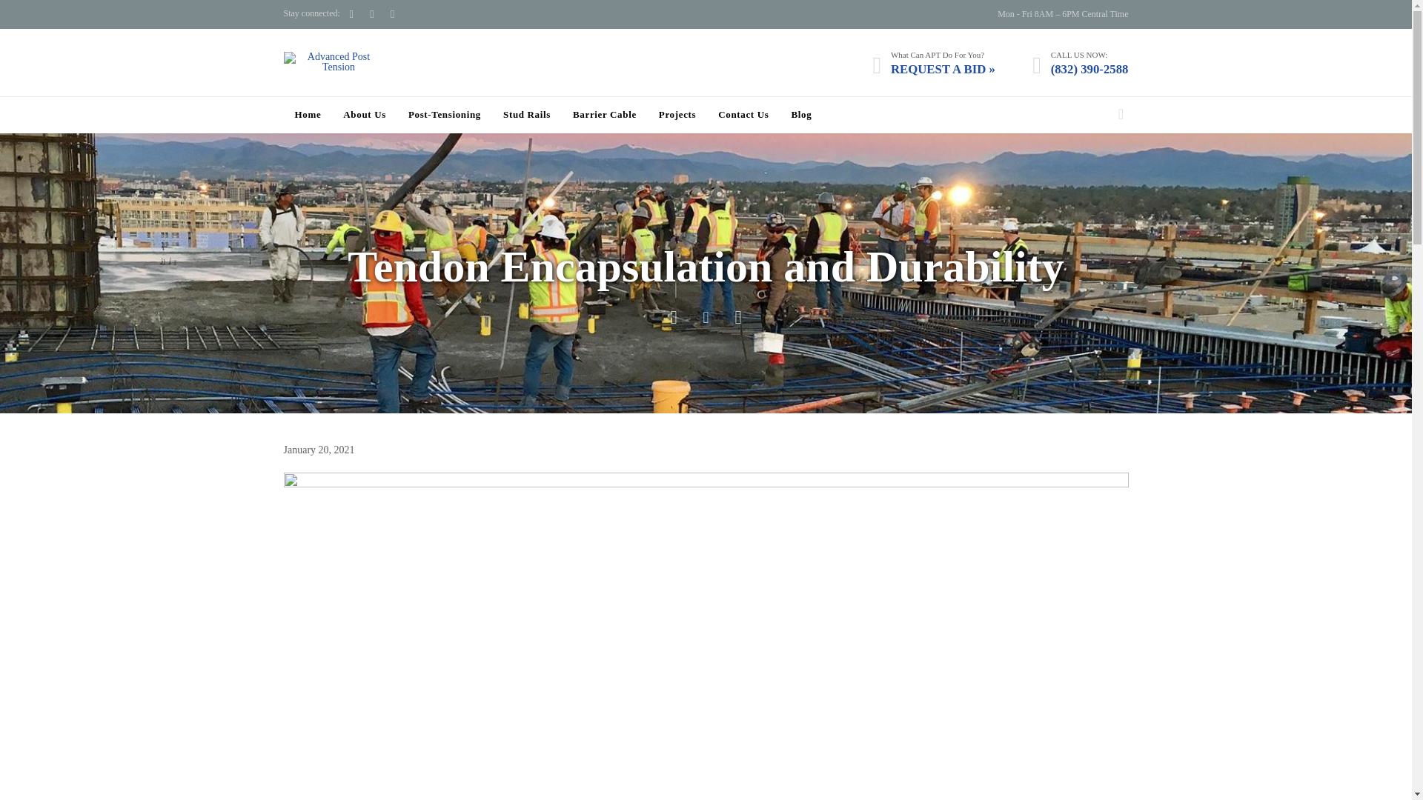  What do you see at coordinates (677, 116) in the screenshot?
I see `Projects` at bounding box center [677, 116].